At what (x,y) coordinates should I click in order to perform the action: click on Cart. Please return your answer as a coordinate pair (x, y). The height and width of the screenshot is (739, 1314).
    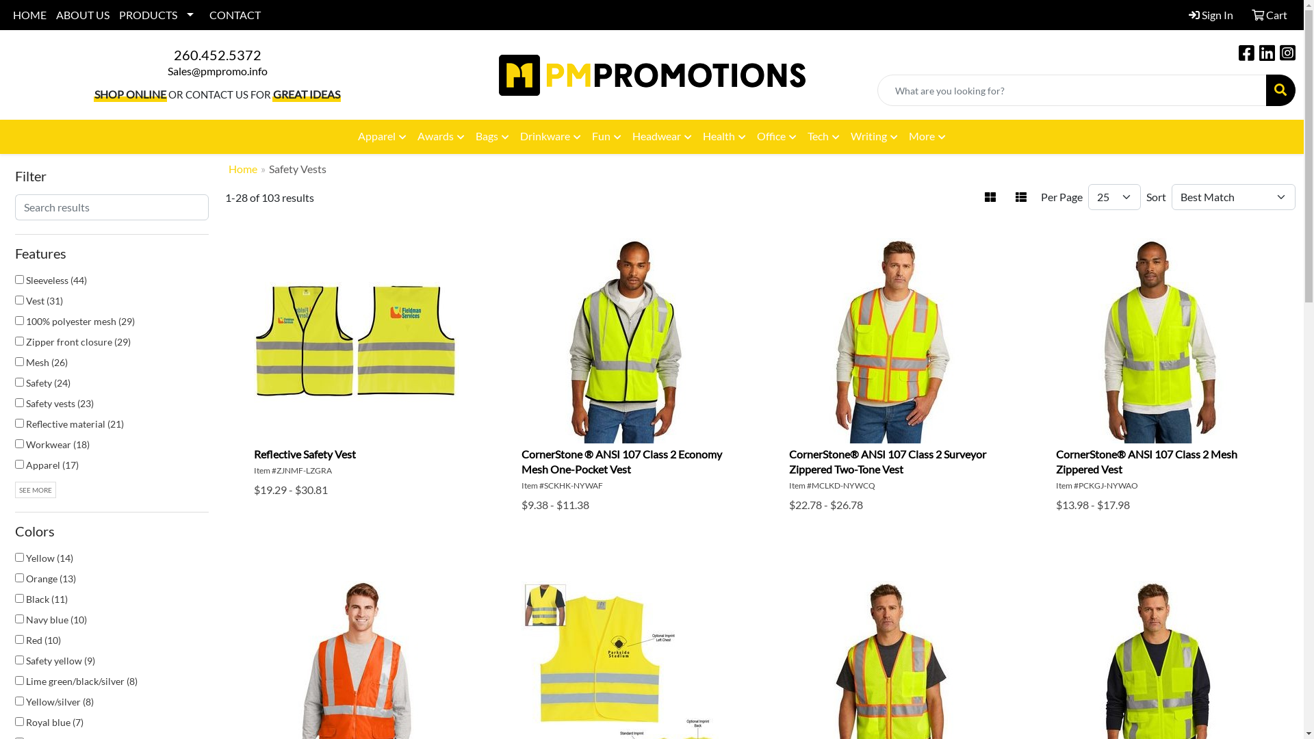
    Looking at the image, I should click on (1270, 15).